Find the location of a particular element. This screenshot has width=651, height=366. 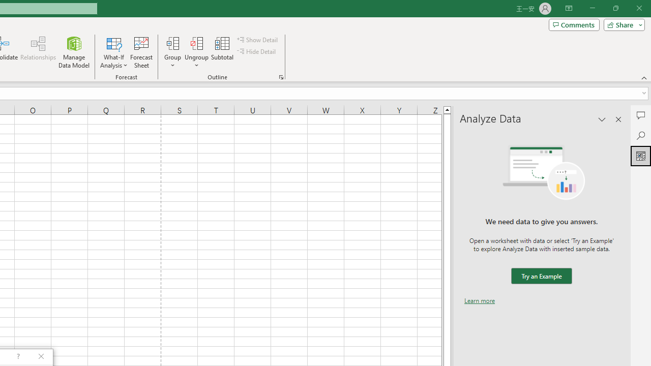

Relationships is located at coordinates (38, 52).